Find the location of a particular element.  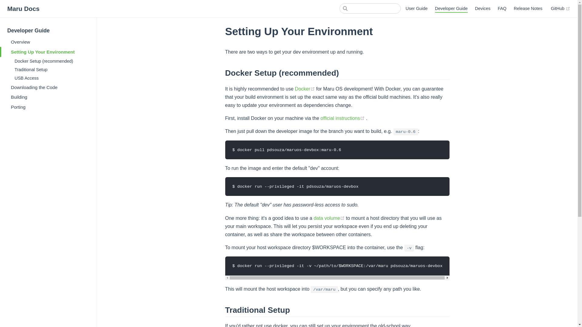

Maru Docs is located at coordinates (23, 8).